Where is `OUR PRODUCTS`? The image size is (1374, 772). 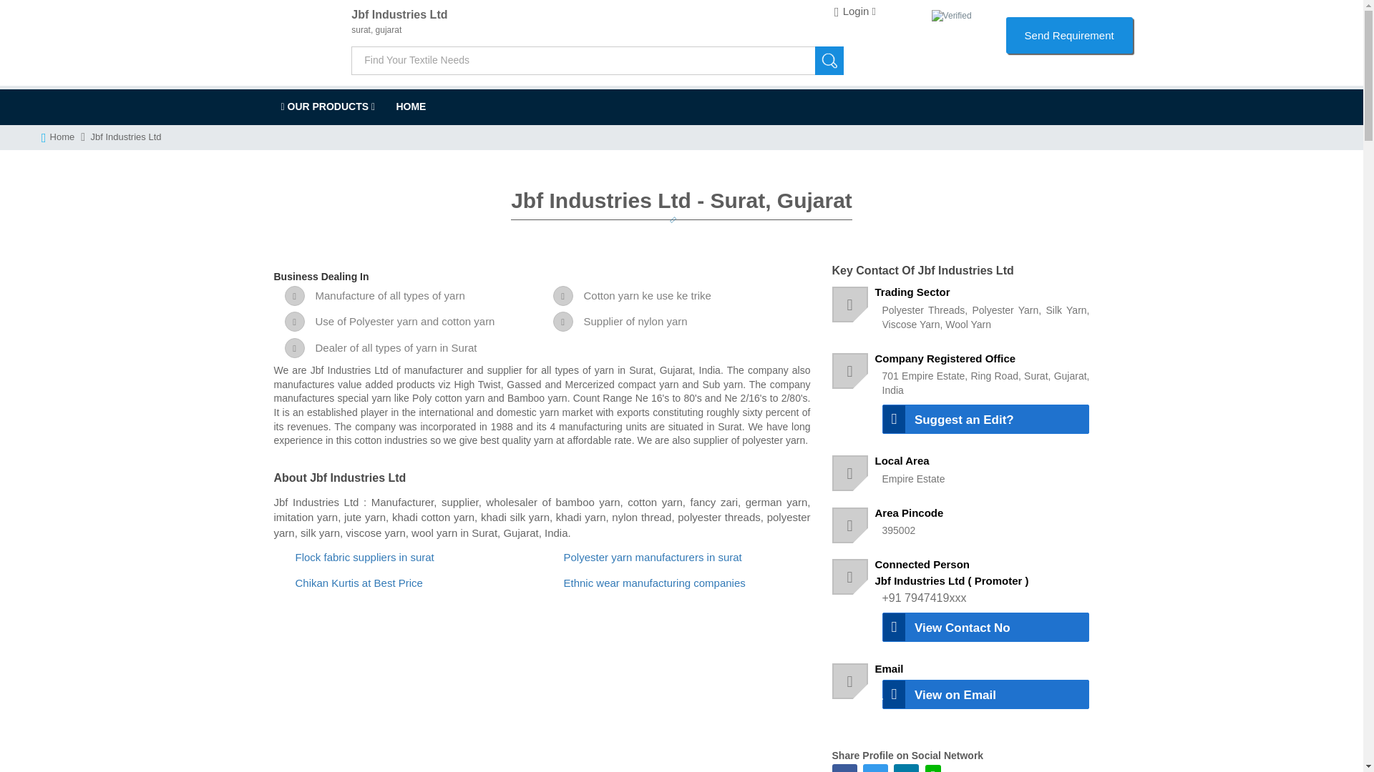 OUR PRODUCTS is located at coordinates (328, 106).